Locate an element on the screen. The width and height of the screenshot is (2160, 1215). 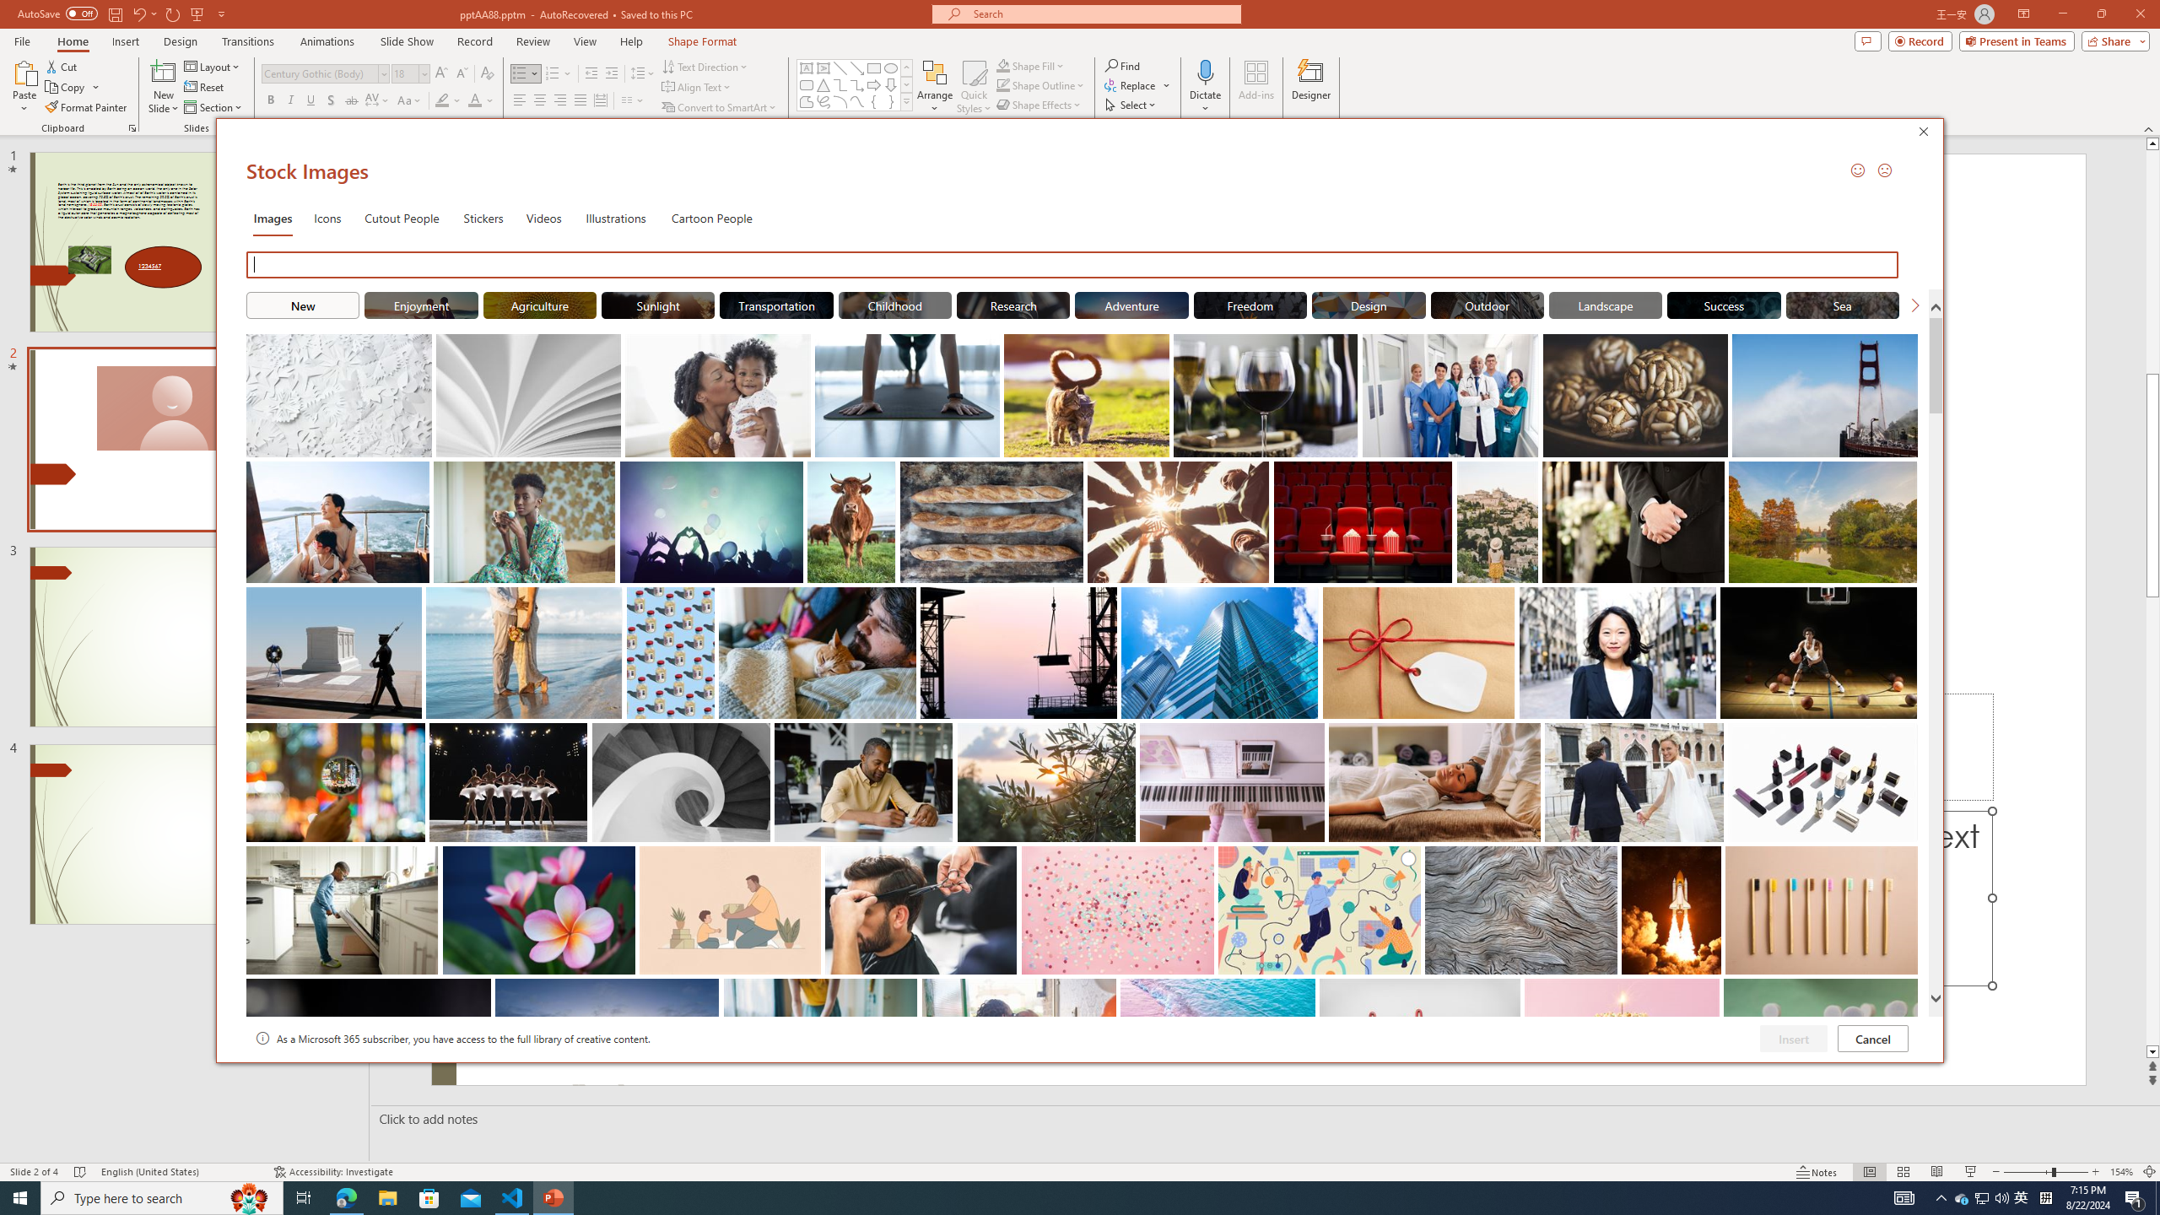
"Transportation" Stock Images. is located at coordinates (776, 305).